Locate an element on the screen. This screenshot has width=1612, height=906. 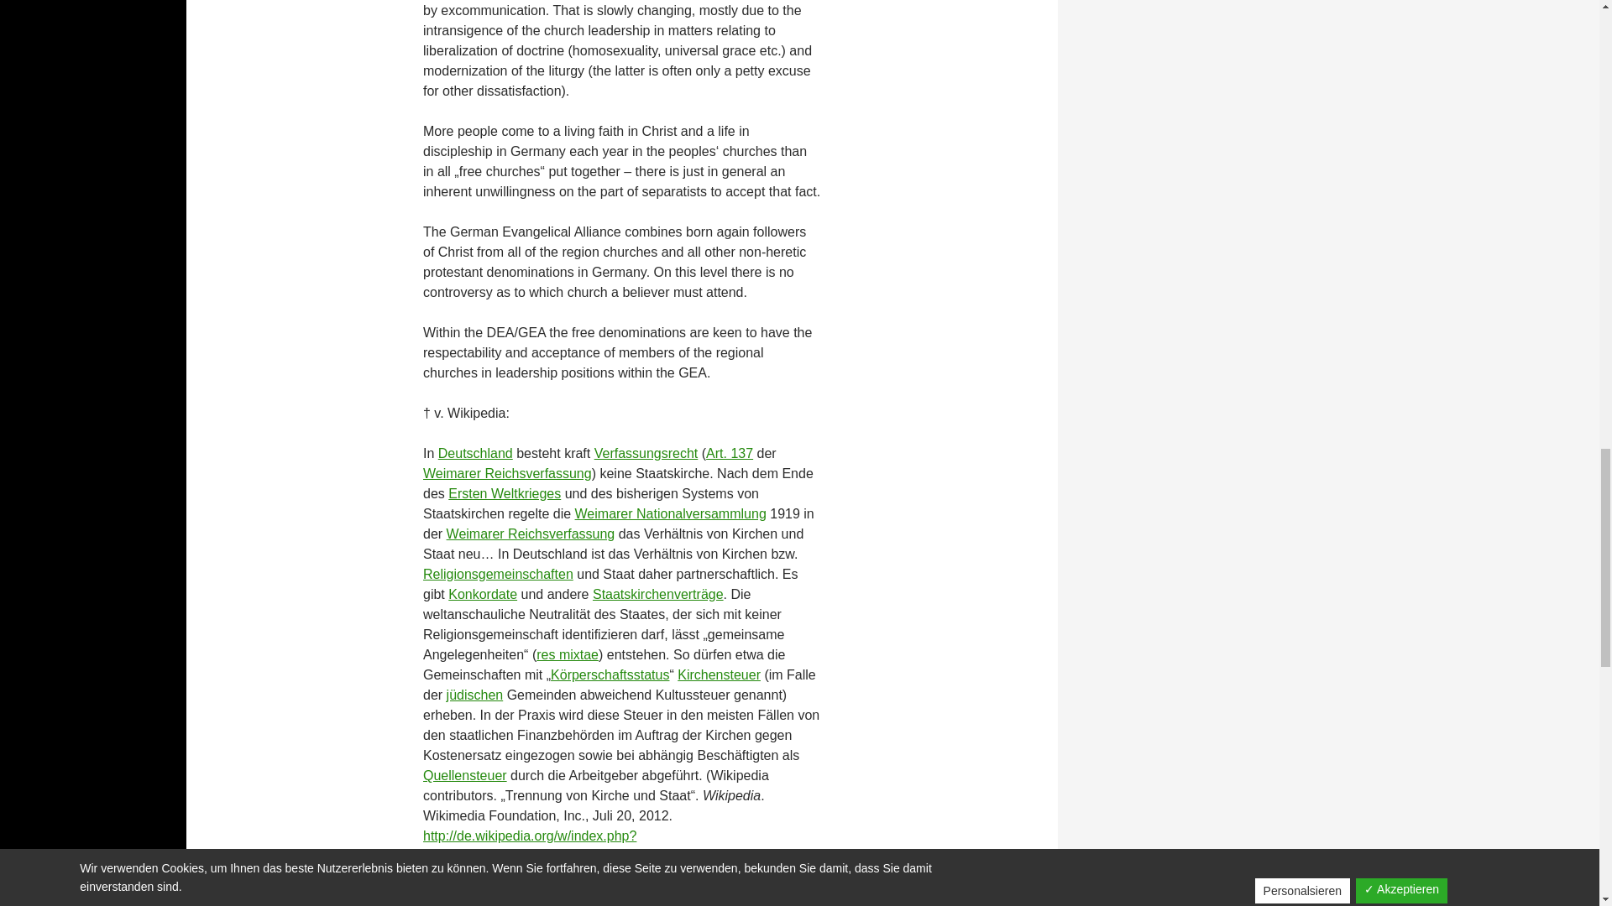
Weimarer Reichsverfassung is located at coordinates (507, 473).